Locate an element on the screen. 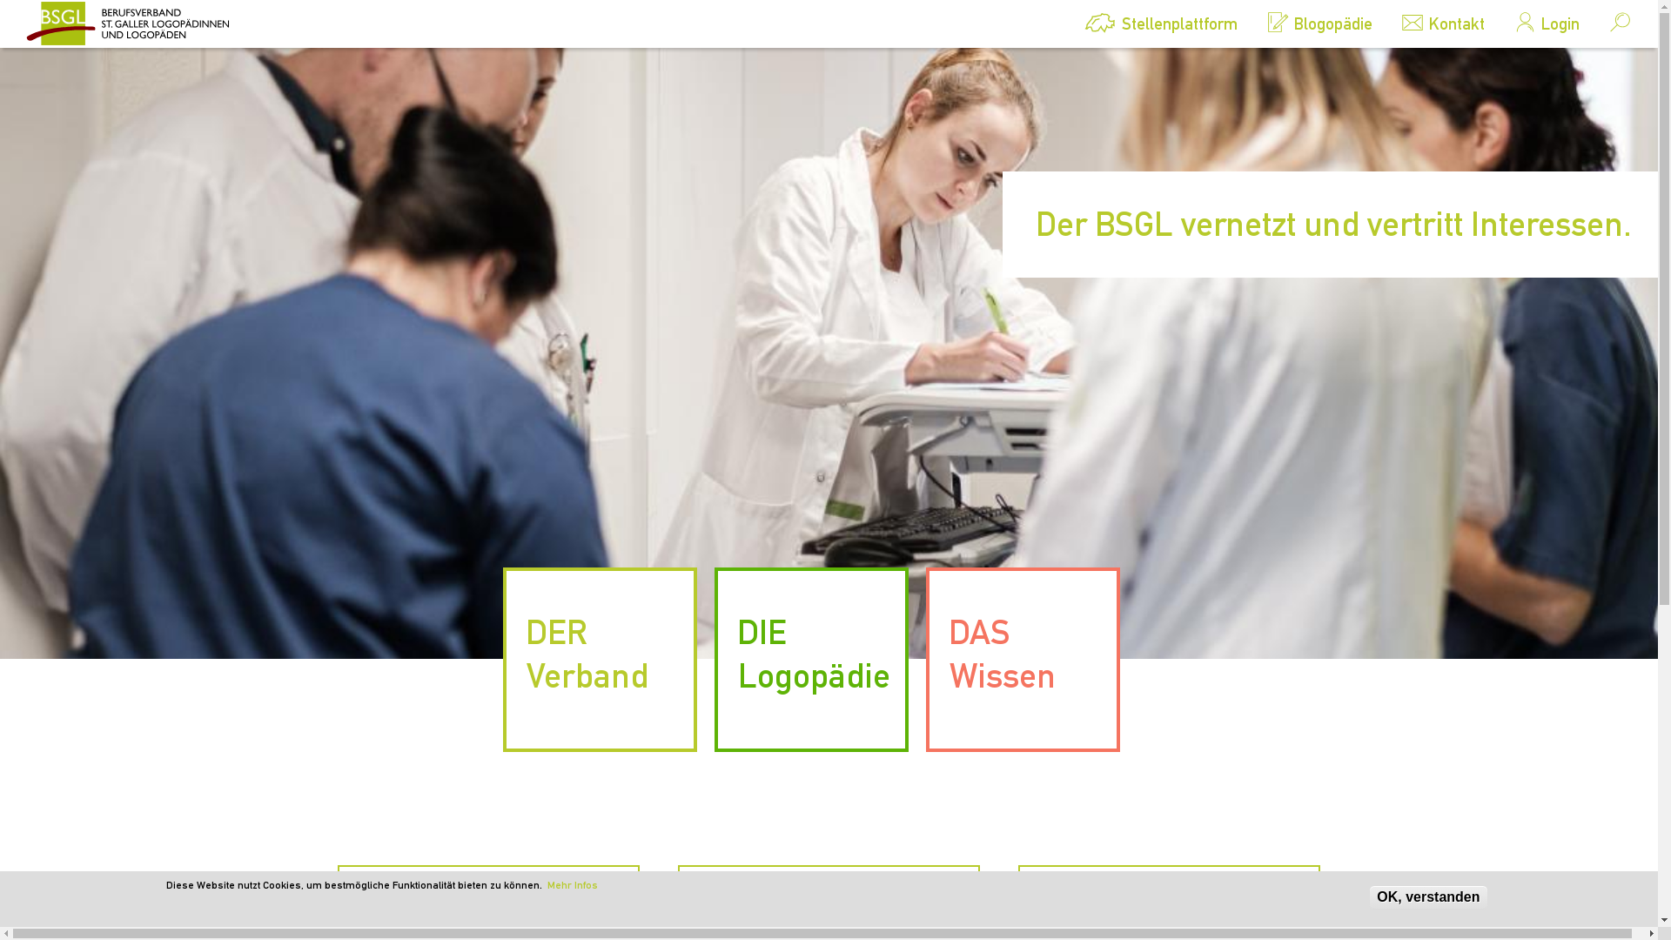 The image size is (1671, 940). Direkt zum Inhalt is located at coordinates (53, 0).